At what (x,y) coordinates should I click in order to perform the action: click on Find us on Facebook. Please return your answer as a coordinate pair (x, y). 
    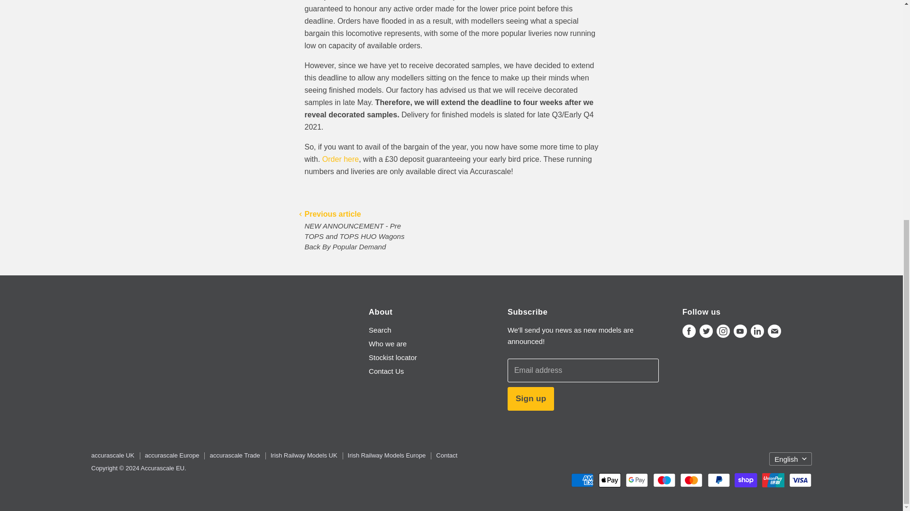
    Looking at the image, I should click on (689, 331).